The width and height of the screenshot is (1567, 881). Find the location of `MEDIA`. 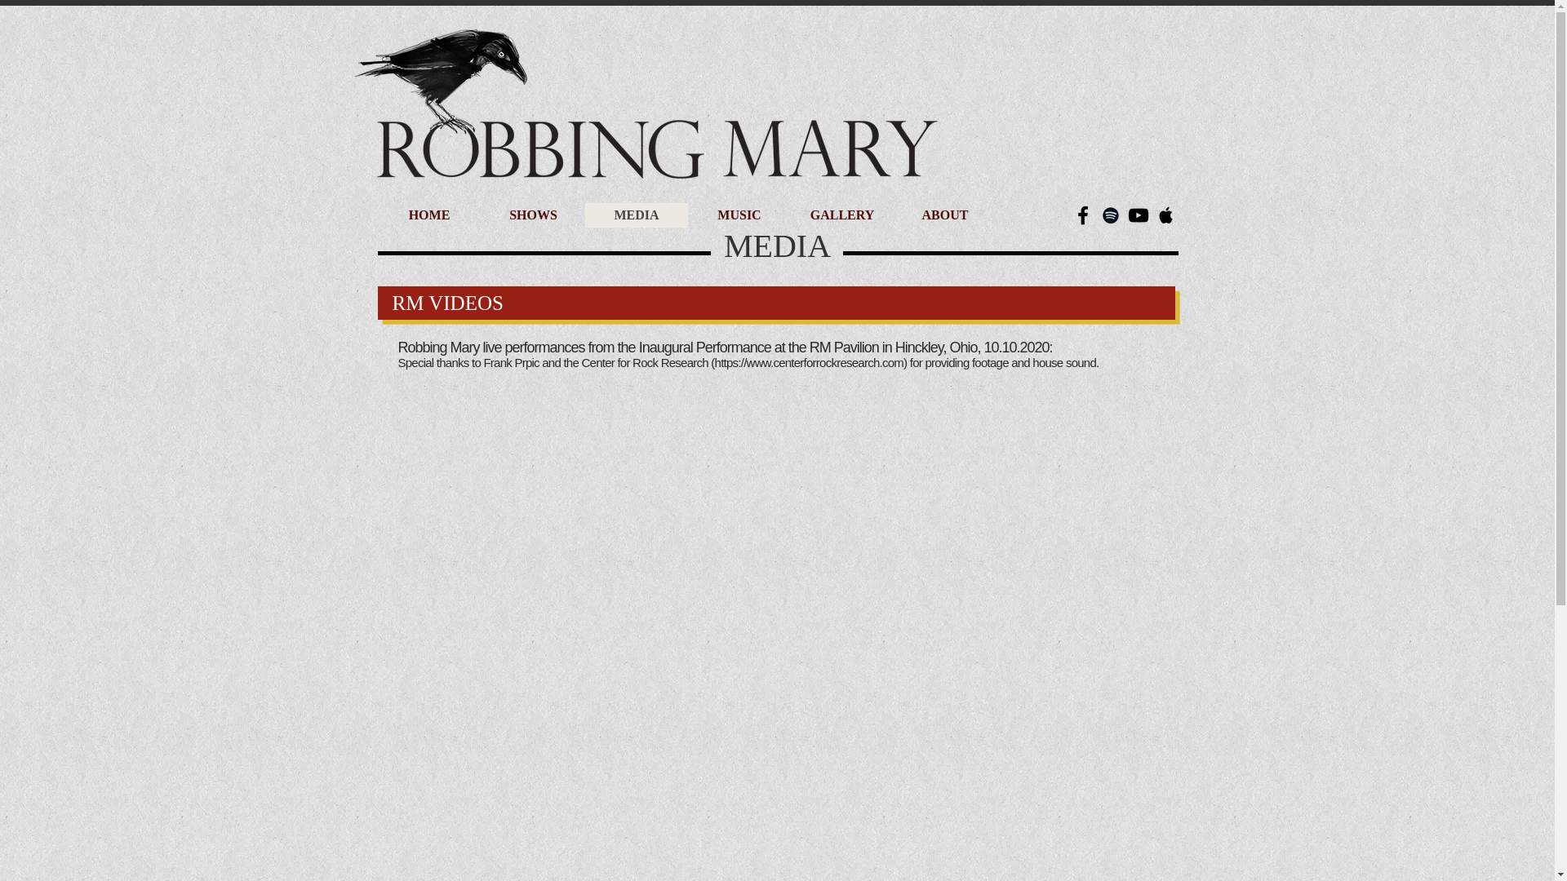

MEDIA is located at coordinates (636, 215).